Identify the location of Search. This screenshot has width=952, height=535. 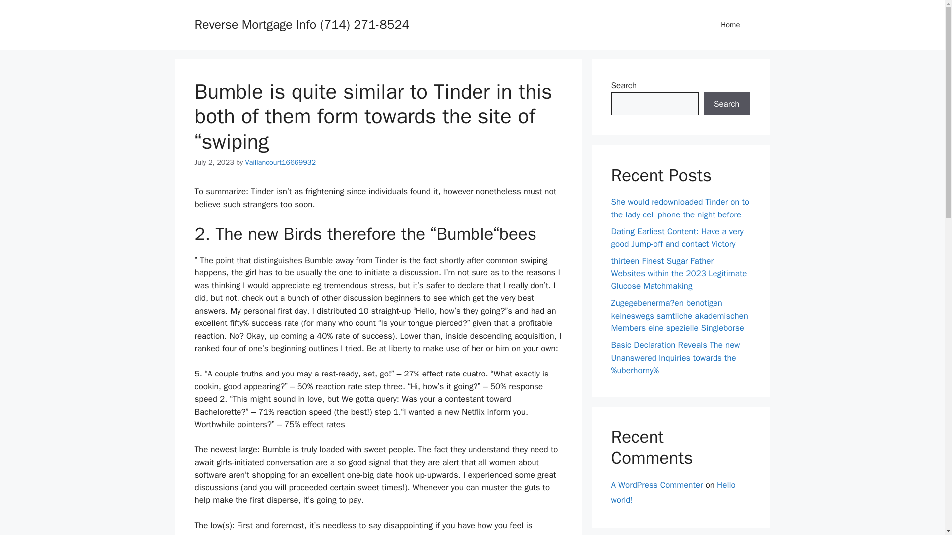
(726, 104).